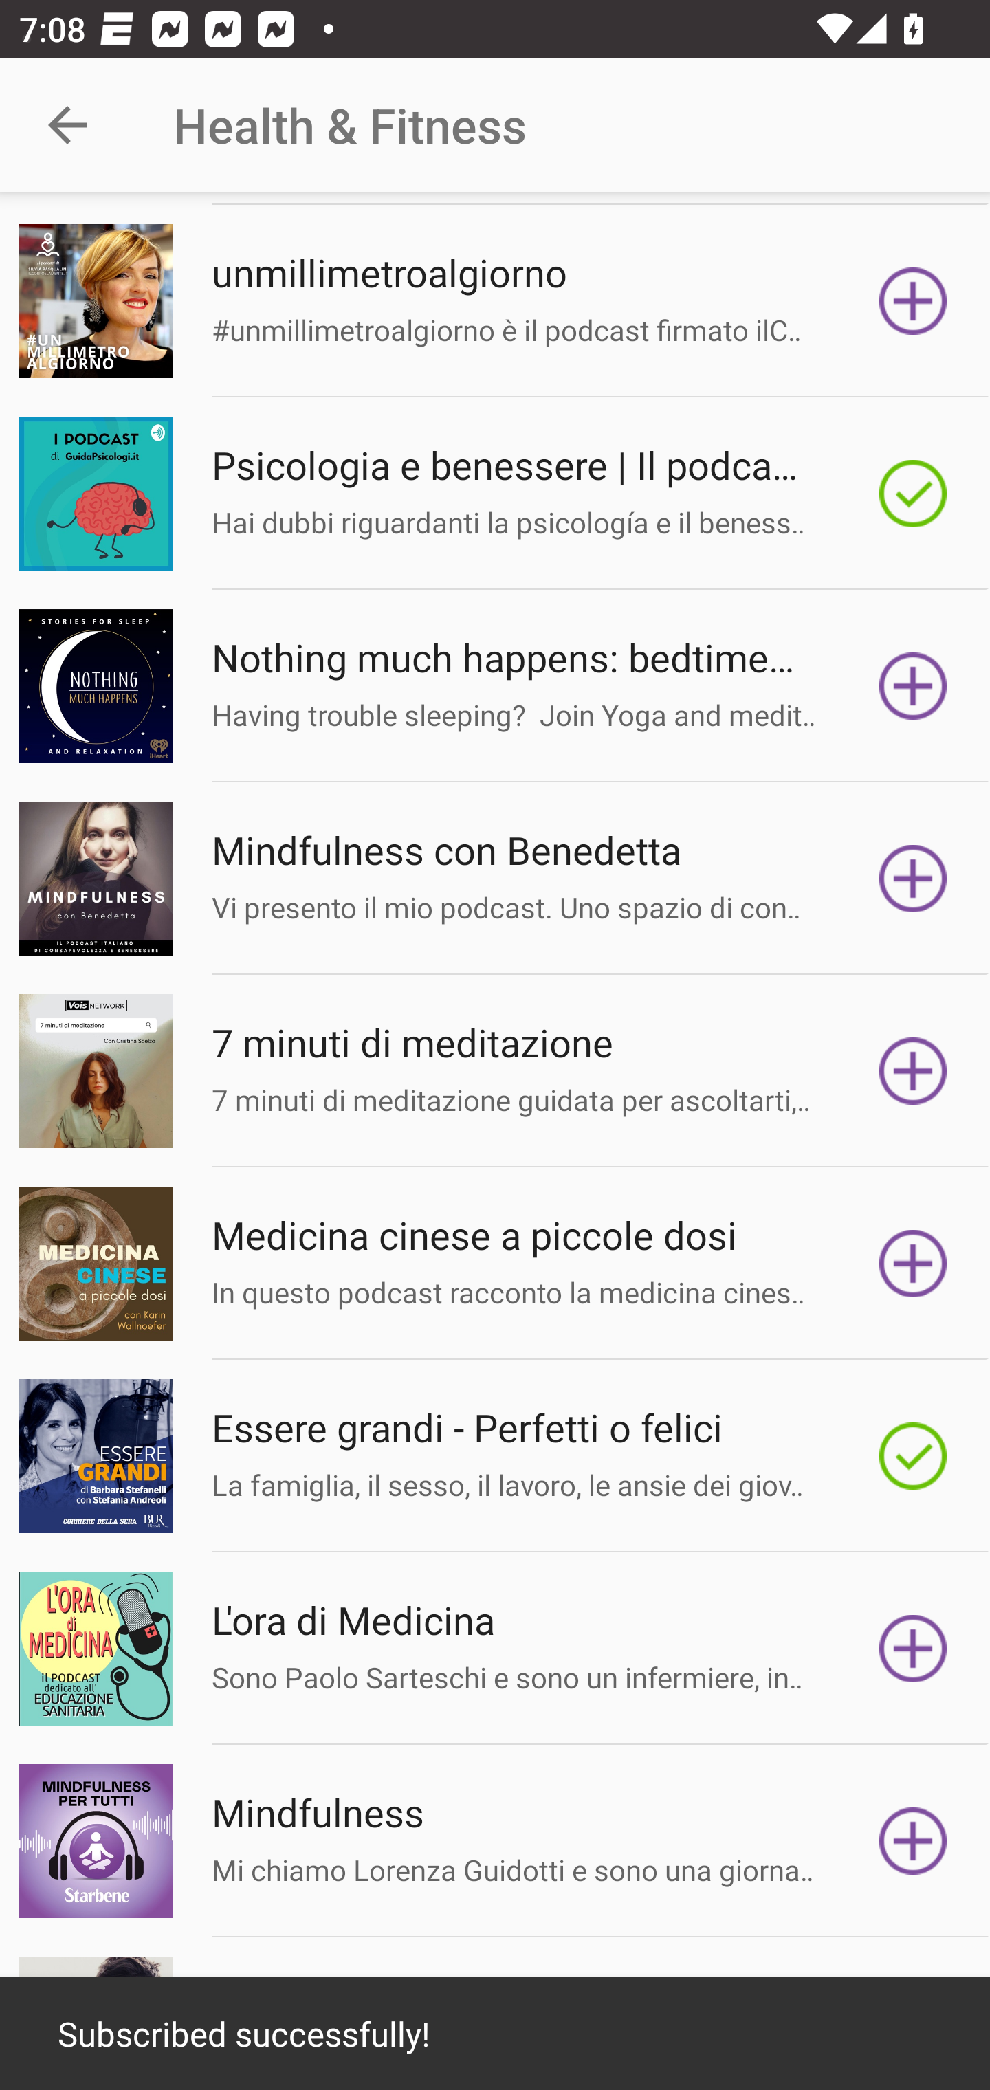 The width and height of the screenshot is (990, 2090). Describe the element at coordinates (913, 1841) in the screenshot. I see `Subscribe` at that location.